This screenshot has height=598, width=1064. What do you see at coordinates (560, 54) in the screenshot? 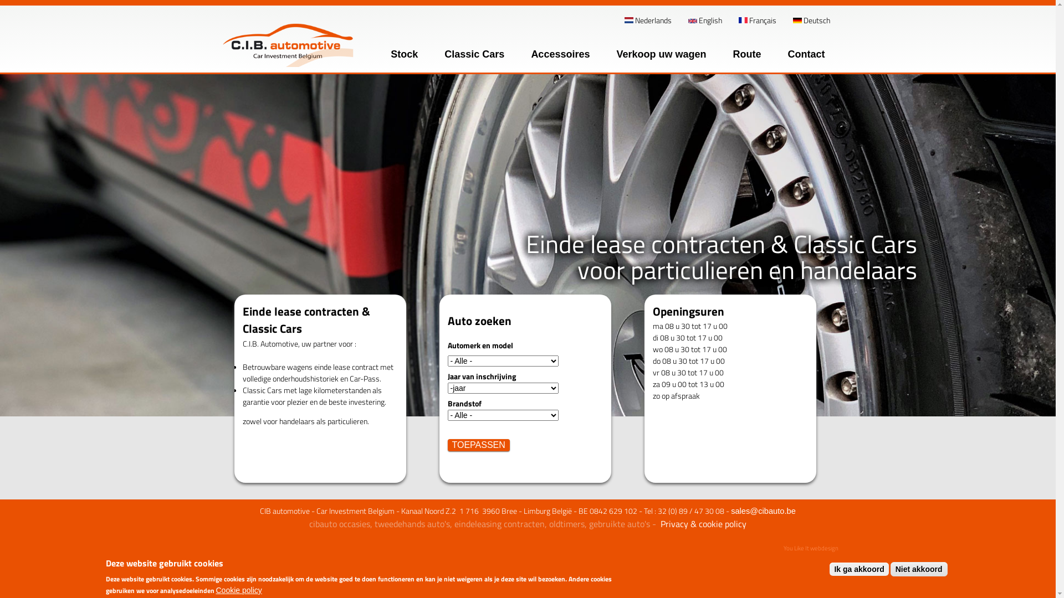
I see `Accessoires` at bounding box center [560, 54].